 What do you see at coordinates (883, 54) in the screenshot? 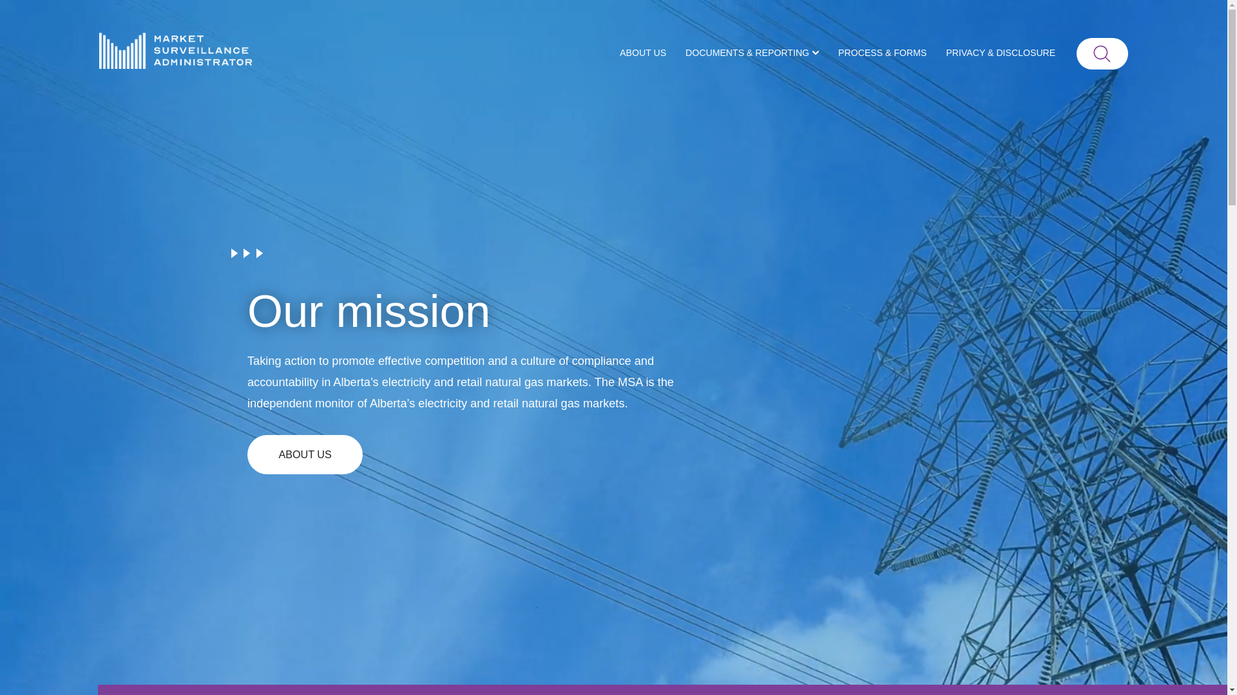
I see `PROCESS & FORMS` at bounding box center [883, 54].